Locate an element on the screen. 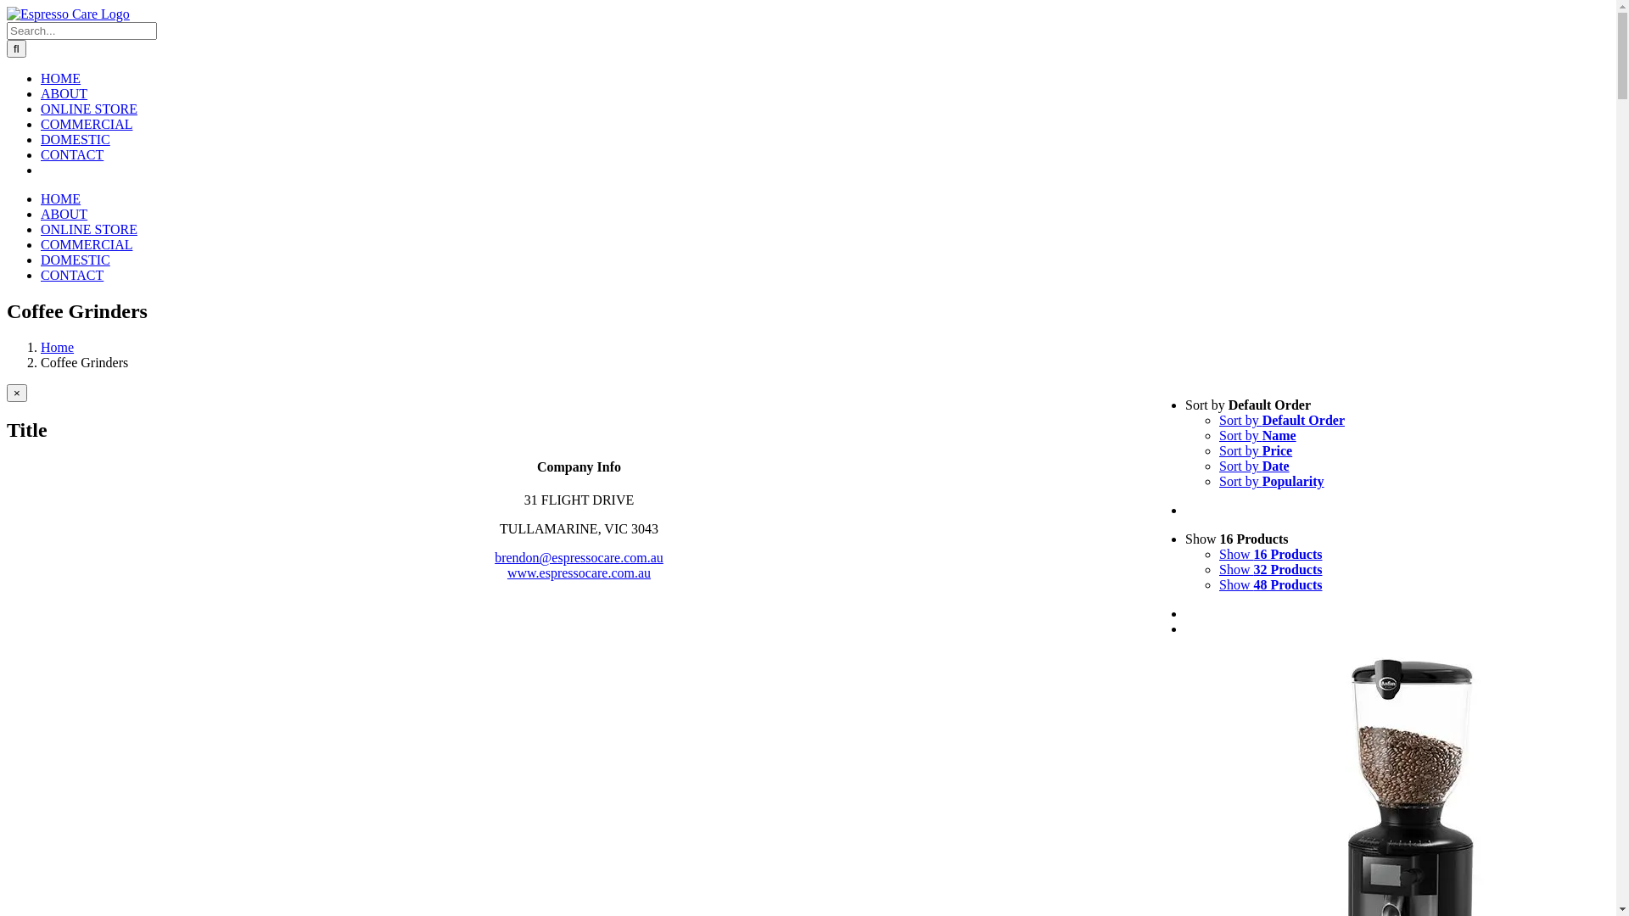 Image resolution: width=1629 pixels, height=916 pixels. CONTACT is located at coordinates (72, 154).